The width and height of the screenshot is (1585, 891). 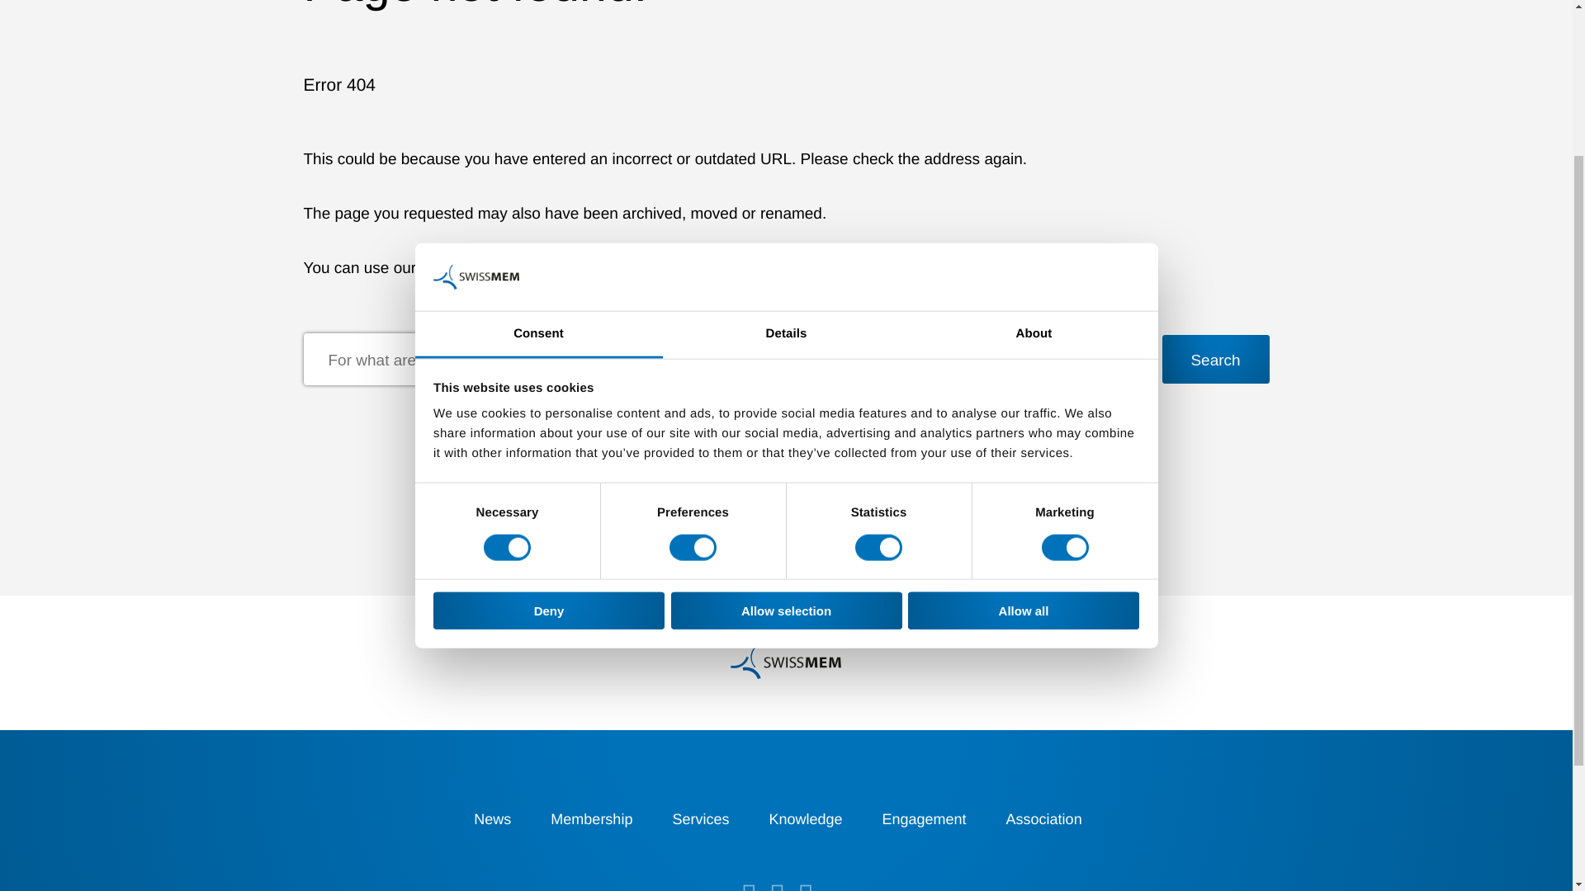 What do you see at coordinates (1034, 125) in the screenshot?
I see `About` at bounding box center [1034, 125].